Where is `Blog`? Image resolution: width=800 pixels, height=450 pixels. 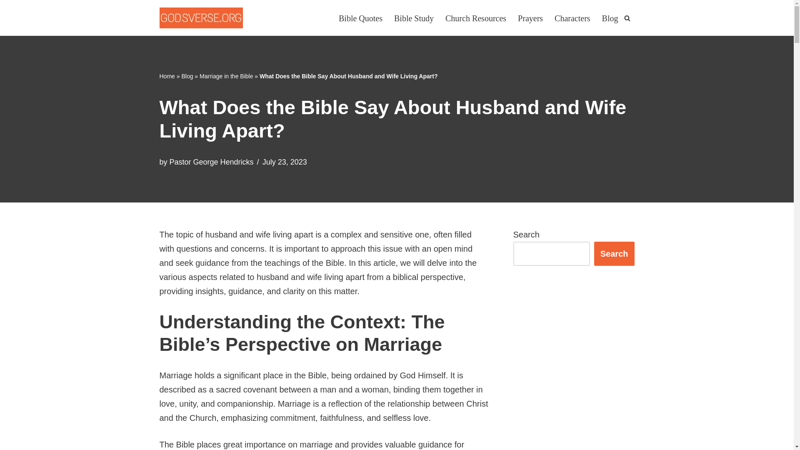 Blog is located at coordinates (610, 17).